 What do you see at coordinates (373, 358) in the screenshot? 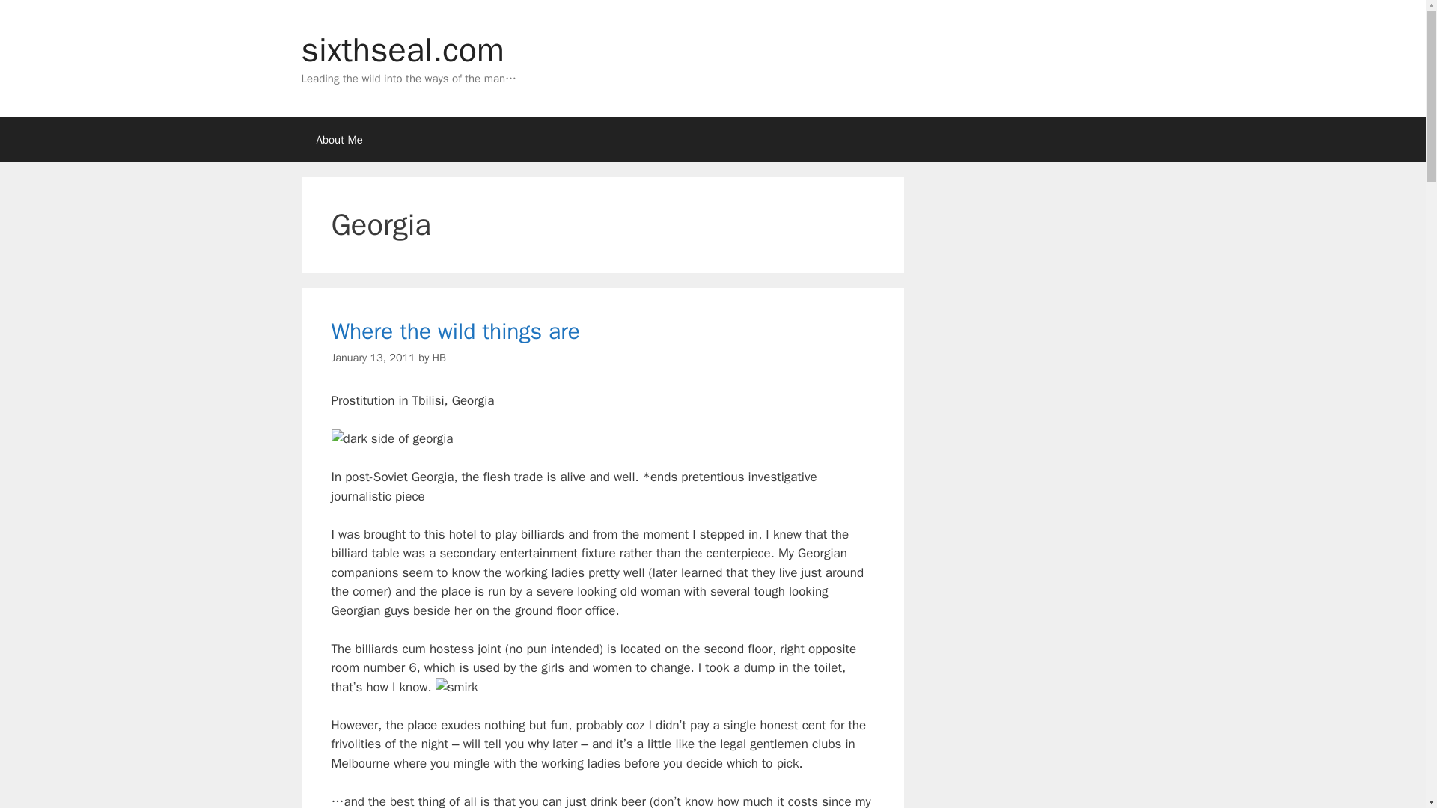
I see `January 13, 2011` at bounding box center [373, 358].